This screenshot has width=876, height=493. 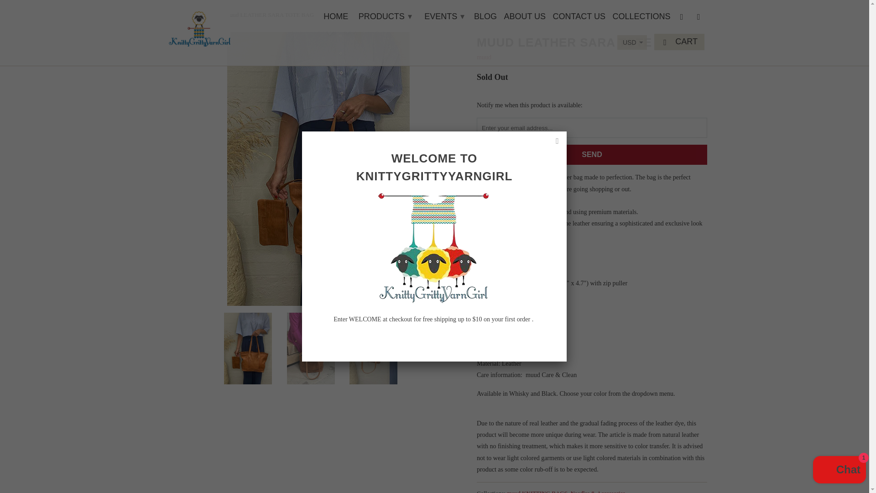 What do you see at coordinates (204, 15) in the screenshot?
I see `Products` at bounding box center [204, 15].